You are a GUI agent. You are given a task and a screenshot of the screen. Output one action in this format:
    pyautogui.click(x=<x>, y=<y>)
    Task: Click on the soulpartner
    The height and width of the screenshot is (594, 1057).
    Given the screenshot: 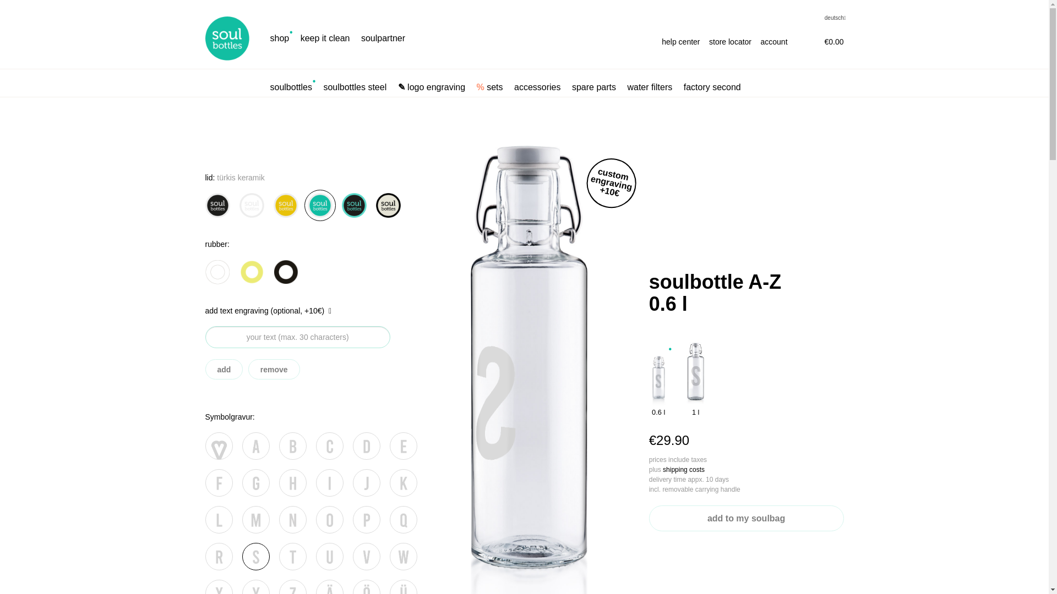 What is the action you would take?
    pyautogui.click(x=383, y=38)
    